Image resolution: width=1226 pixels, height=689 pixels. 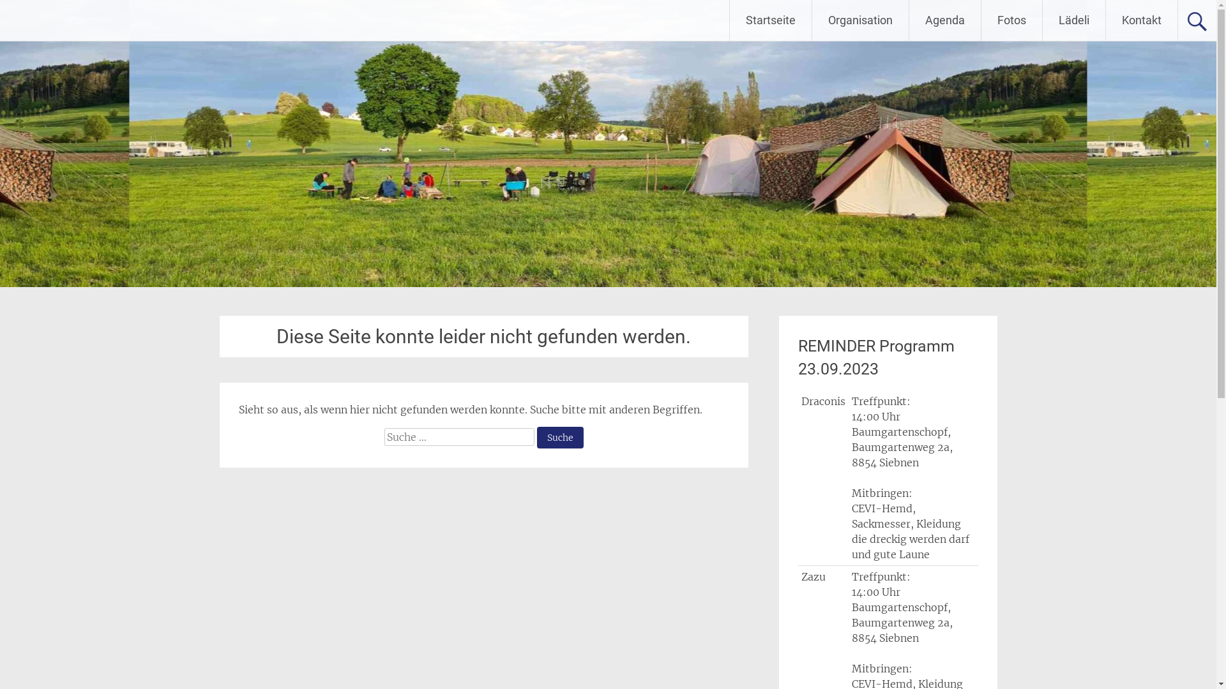 I want to click on Kontakt, so click(x=1142, y=20).